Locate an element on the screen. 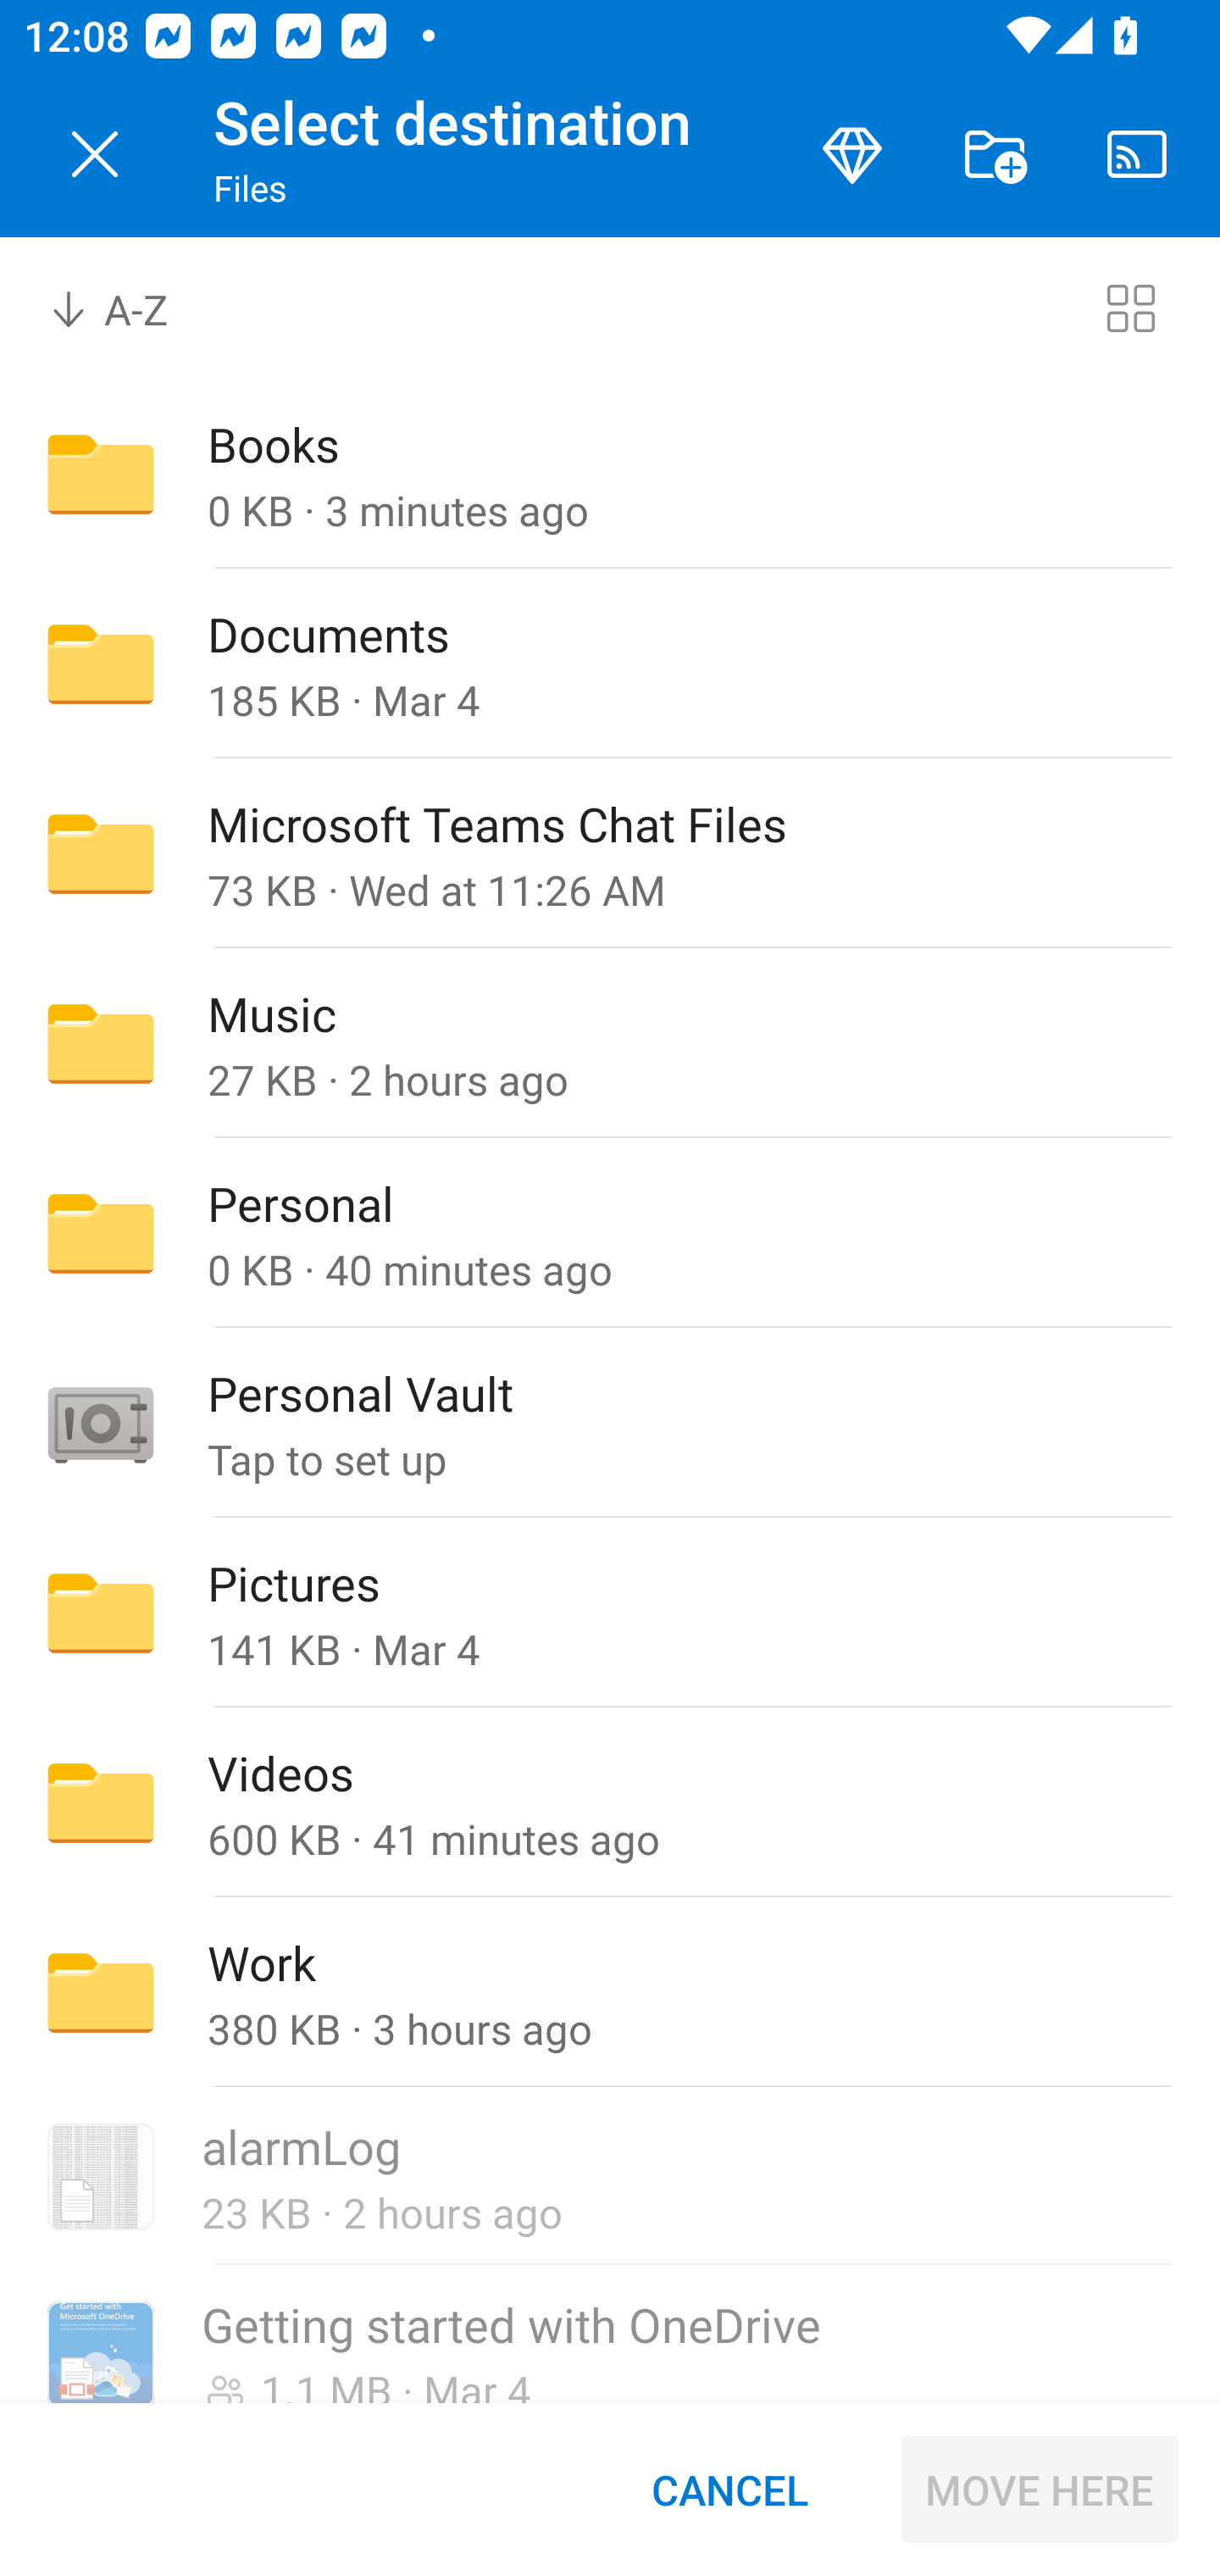 The image size is (1220, 2576). Folder Personal Vault Tap to set up is located at coordinates (610, 1423).